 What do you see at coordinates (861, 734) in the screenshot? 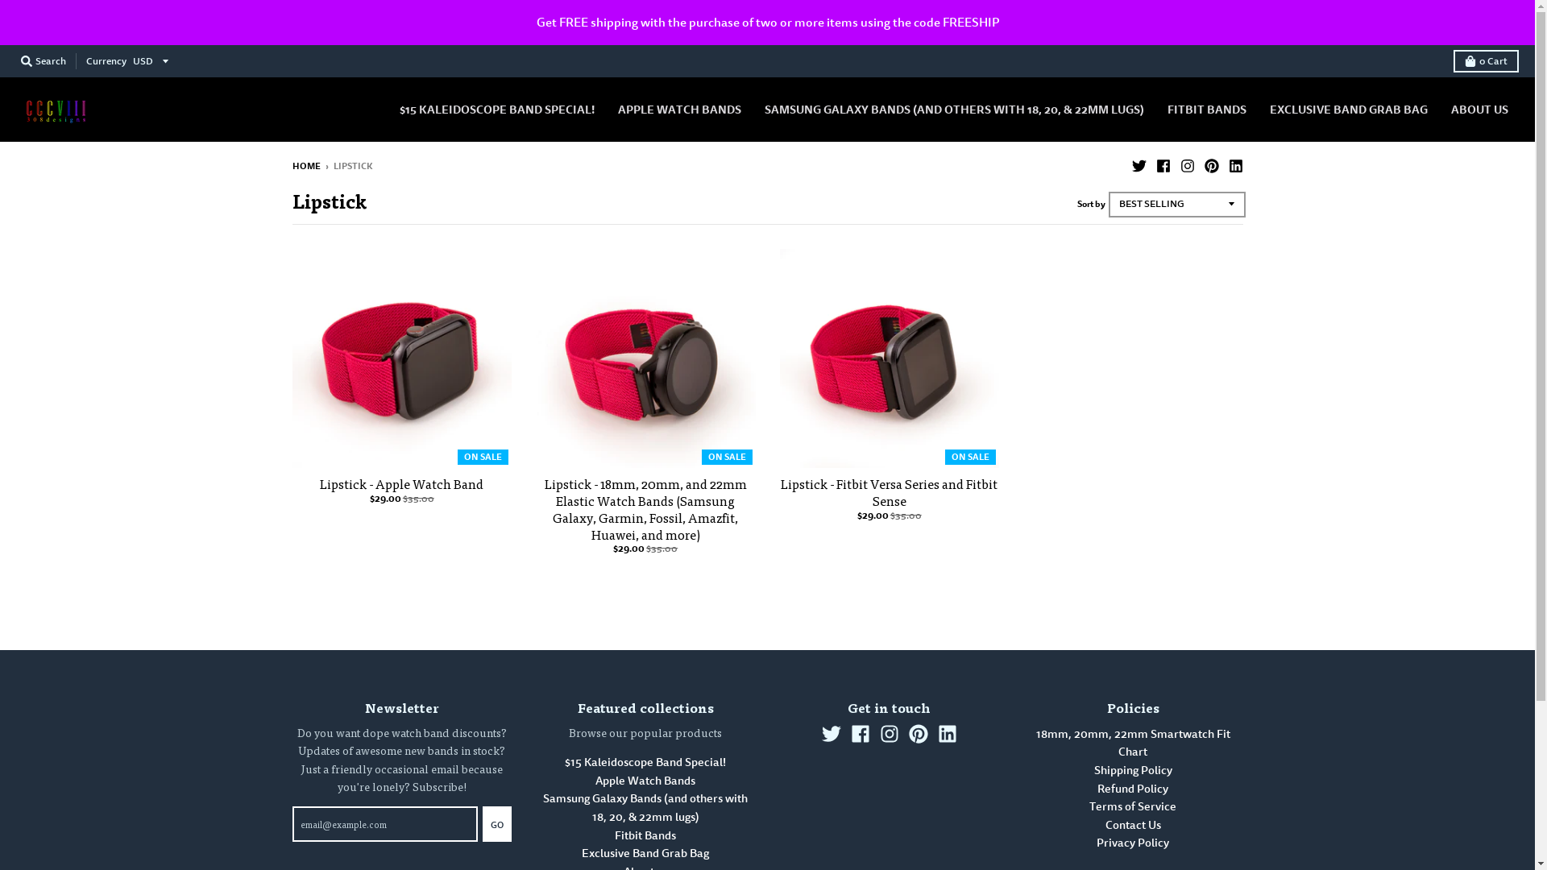
I see `Facebook - 308designs - CCCVIII` at bounding box center [861, 734].